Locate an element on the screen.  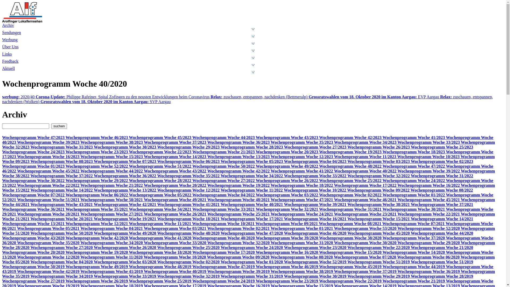
Wochenprogramm Woche 40/2019 is located at coordinates (176, 272).